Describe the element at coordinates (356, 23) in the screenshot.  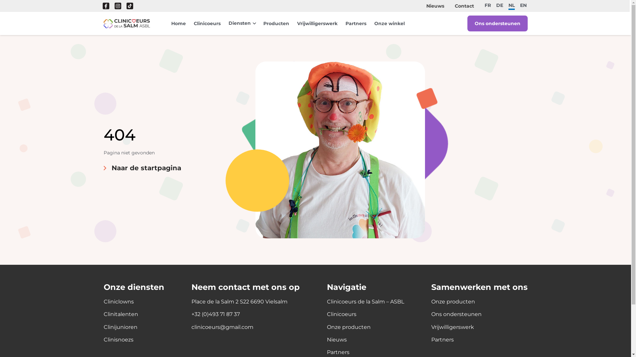
I see `Partners` at that location.